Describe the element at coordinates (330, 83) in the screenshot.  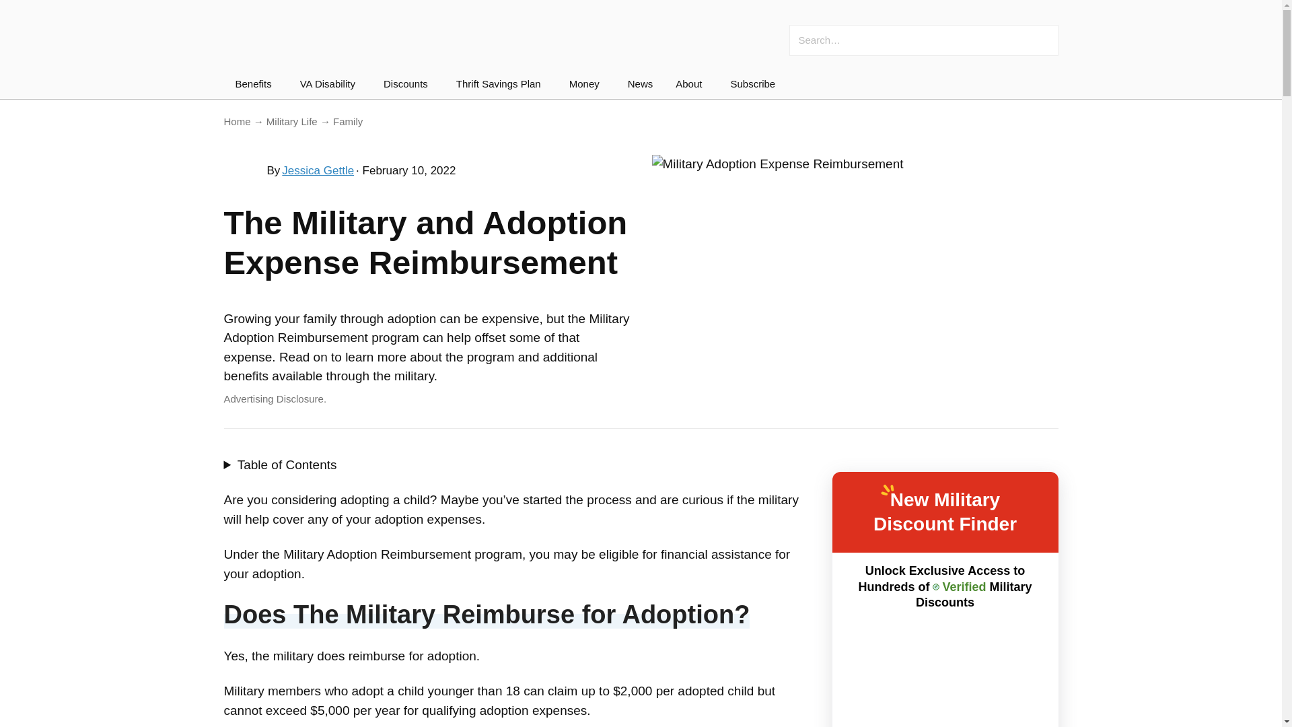
I see `VA Disability` at that location.